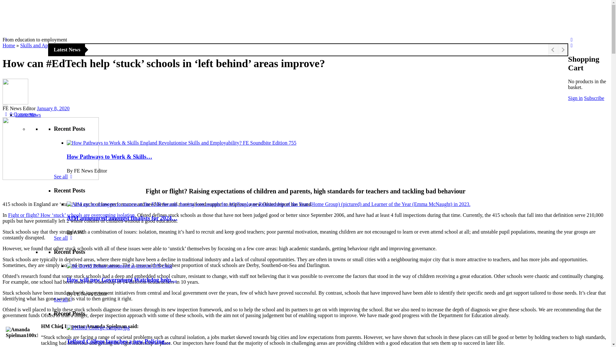 Image resolution: width=616 pixels, height=347 pixels. Describe the element at coordinates (64, 238) in the screenshot. I see `See all` at that location.